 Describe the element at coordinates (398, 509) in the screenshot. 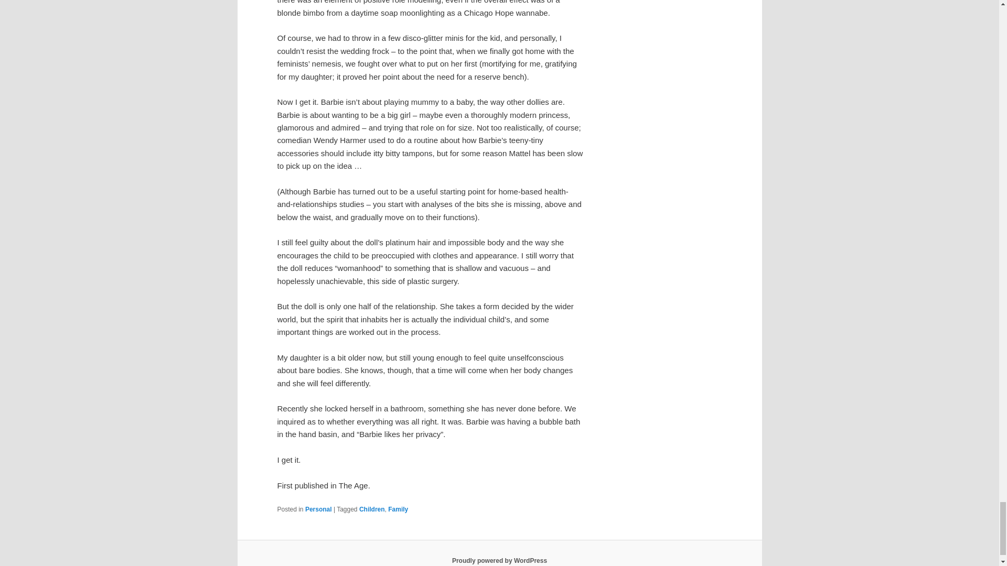

I see `Family` at that location.